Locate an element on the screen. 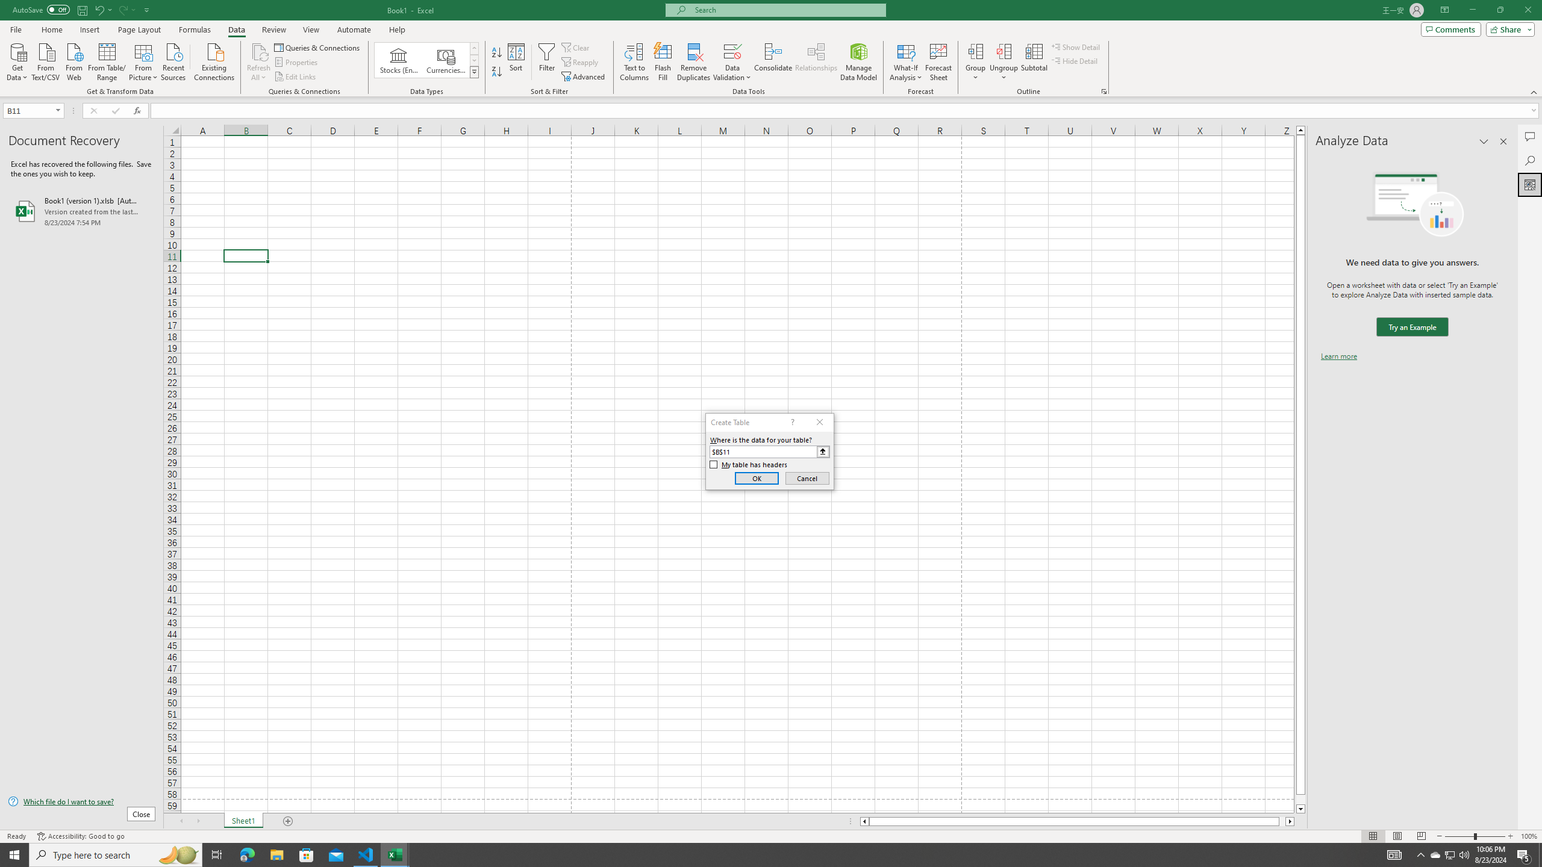 This screenshot has height=867, width=1542. Flash Fill is located at coordinates (663, 62).